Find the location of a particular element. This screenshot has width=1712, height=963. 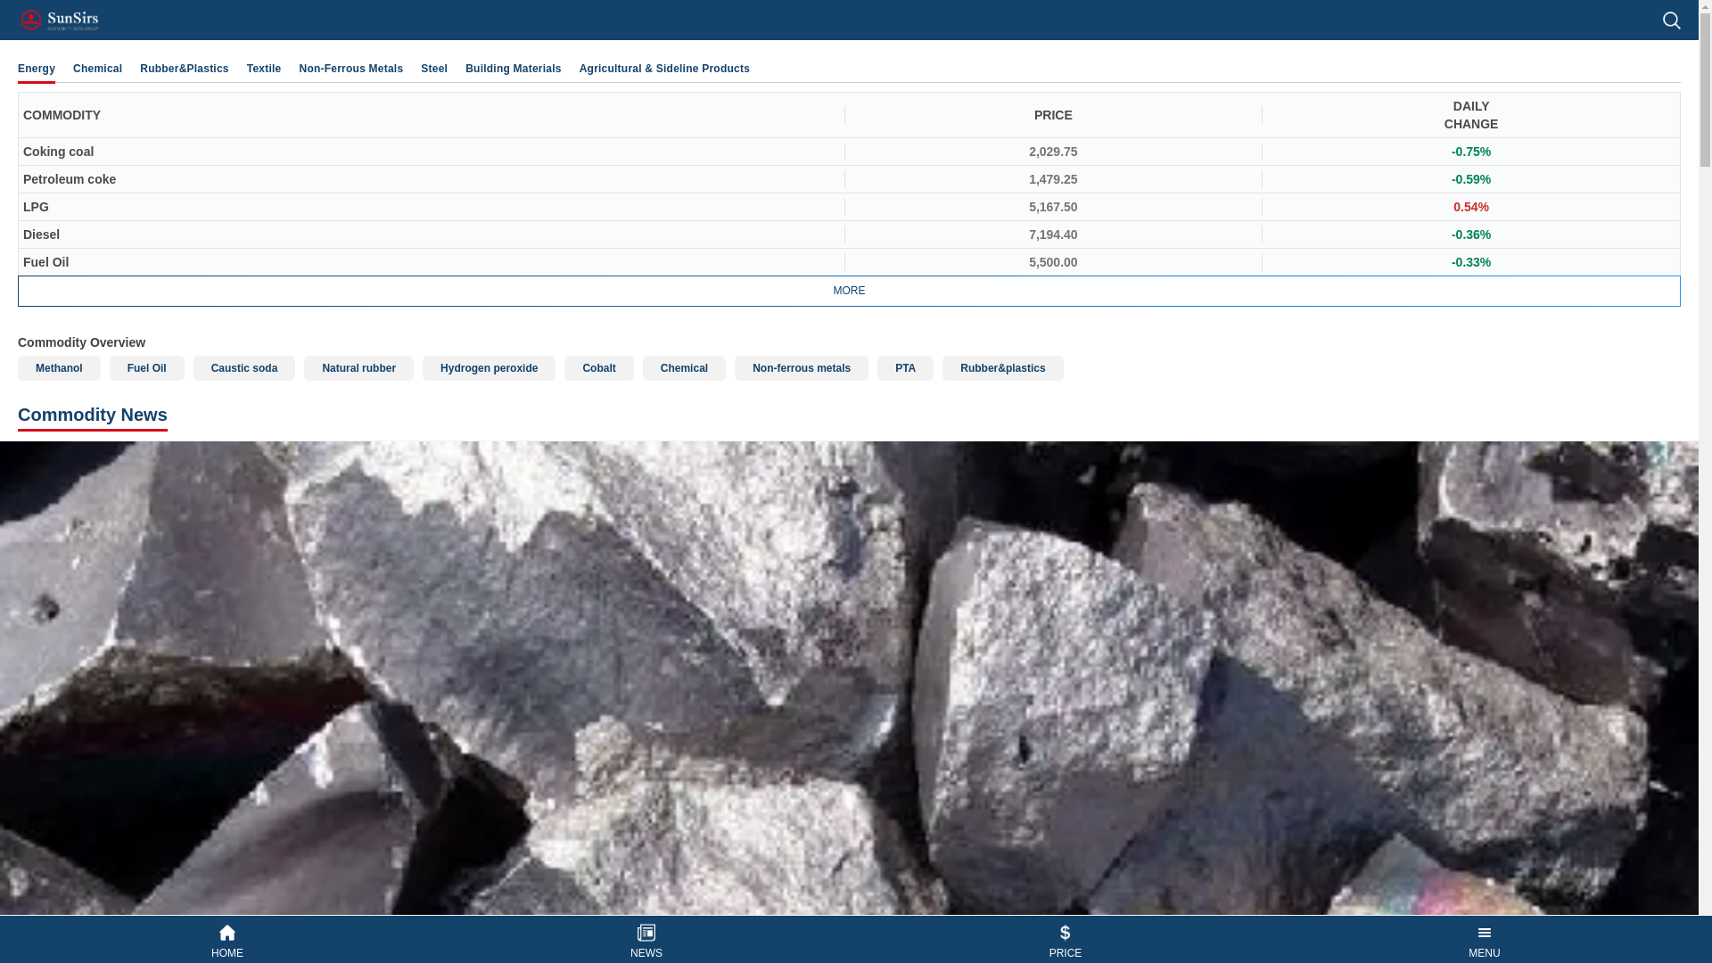

Methanol is located at coordinates (59, 367).